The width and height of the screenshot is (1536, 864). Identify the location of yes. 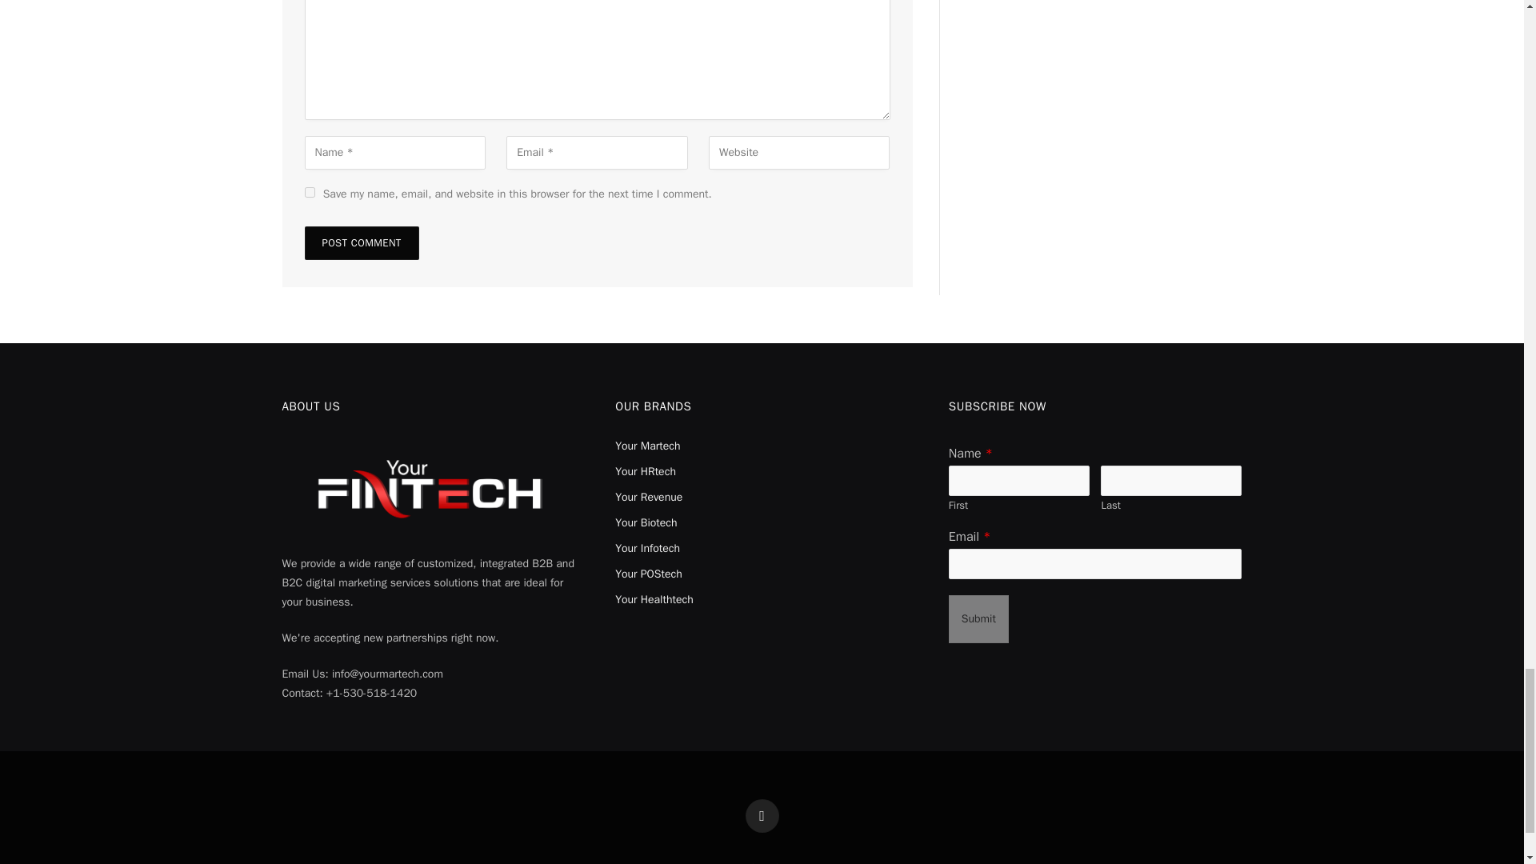
(309, 192).